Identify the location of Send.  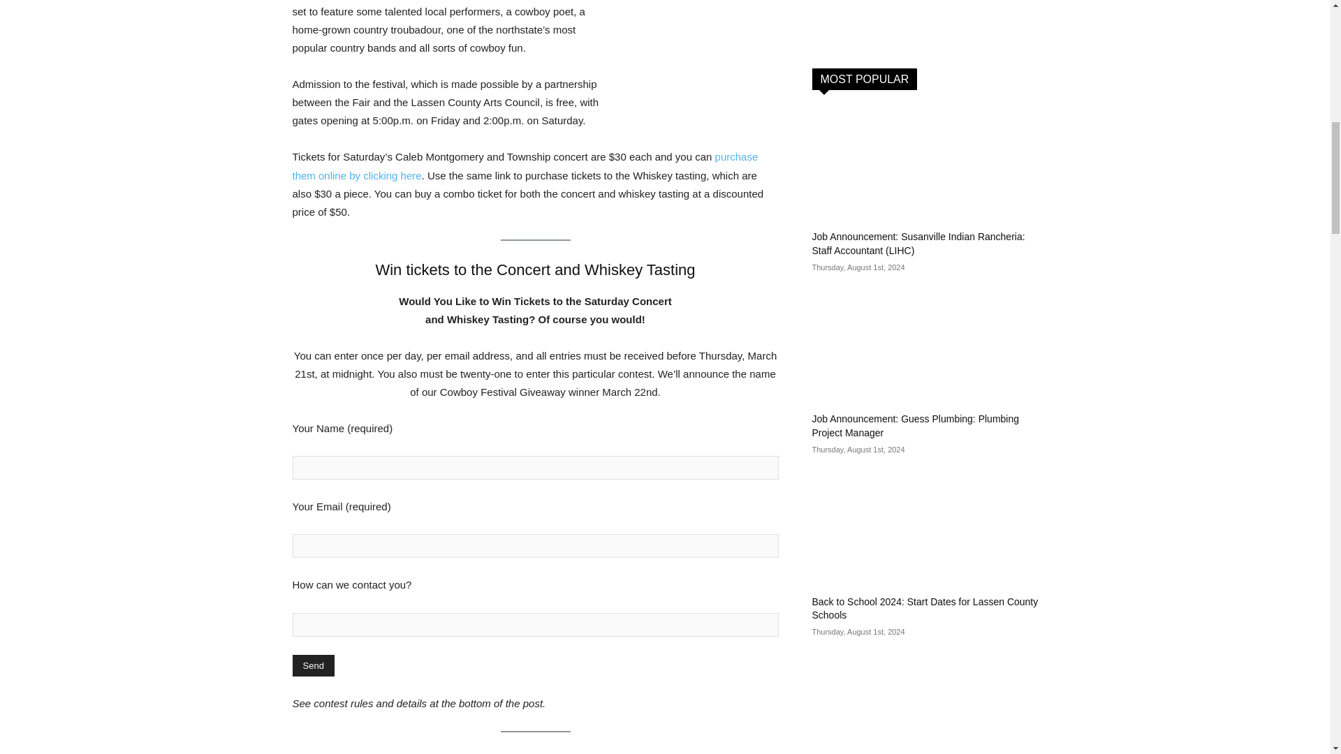
(313, 665).